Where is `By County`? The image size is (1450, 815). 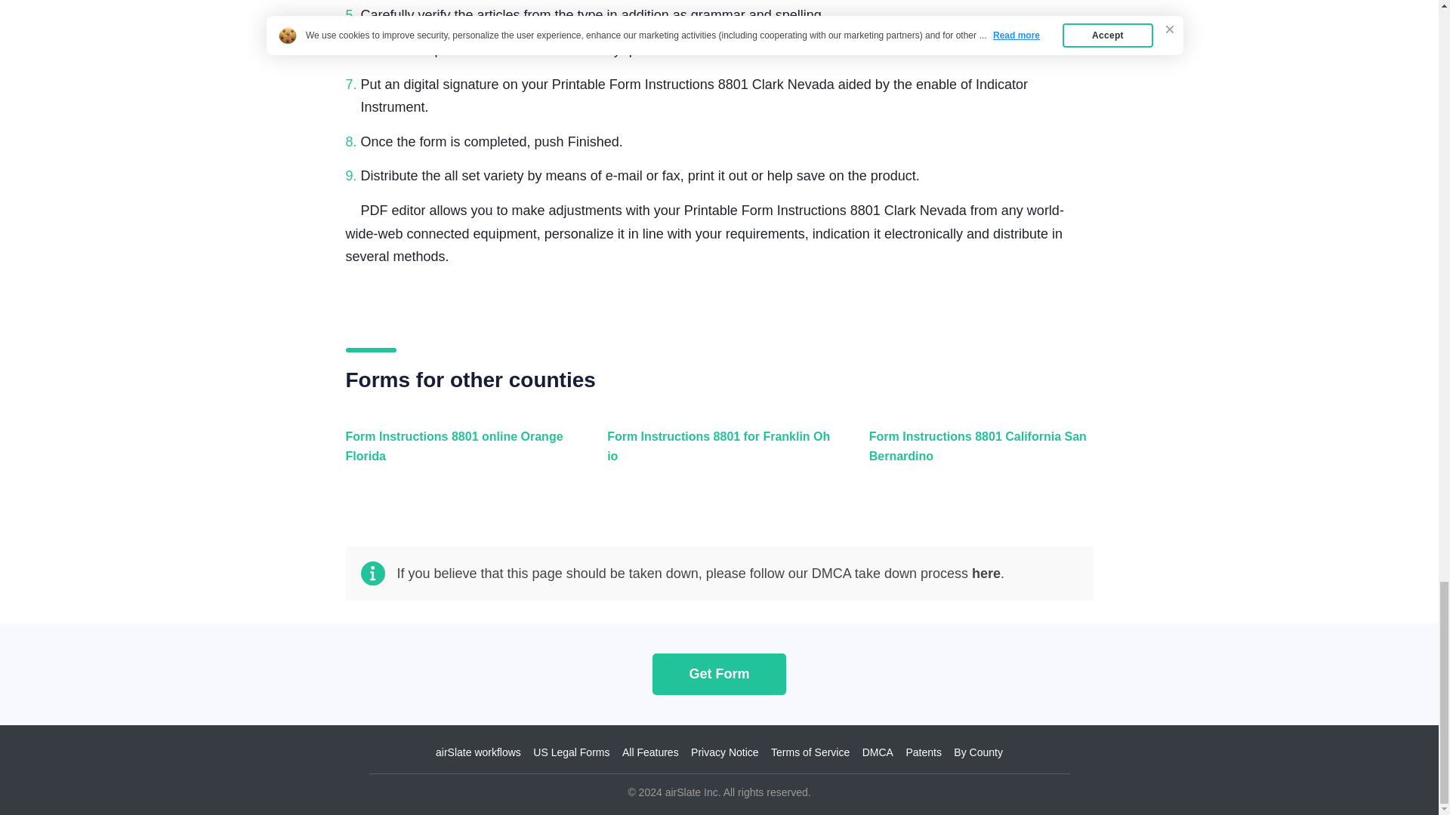
By County is located at coordinates (979, 752).